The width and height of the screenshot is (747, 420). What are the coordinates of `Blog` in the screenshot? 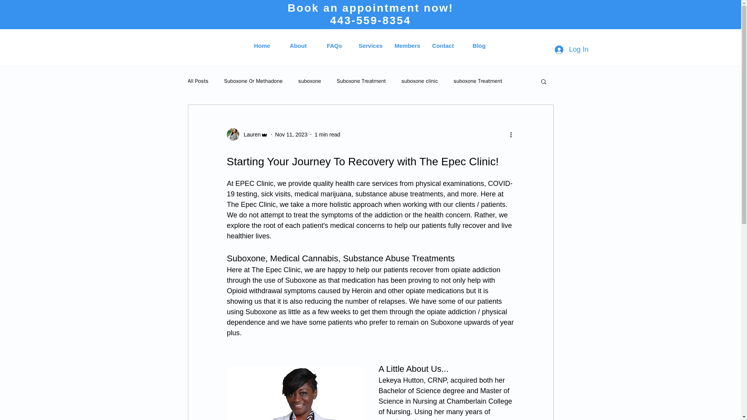 It's located at (479, 46).